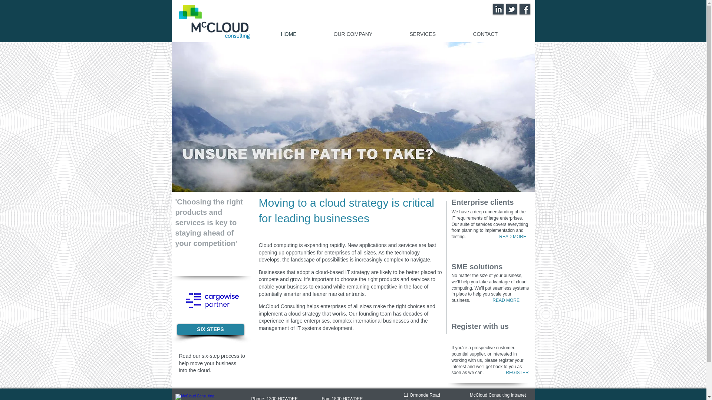  I want to click on Enterprise clients, so click(483, 204).